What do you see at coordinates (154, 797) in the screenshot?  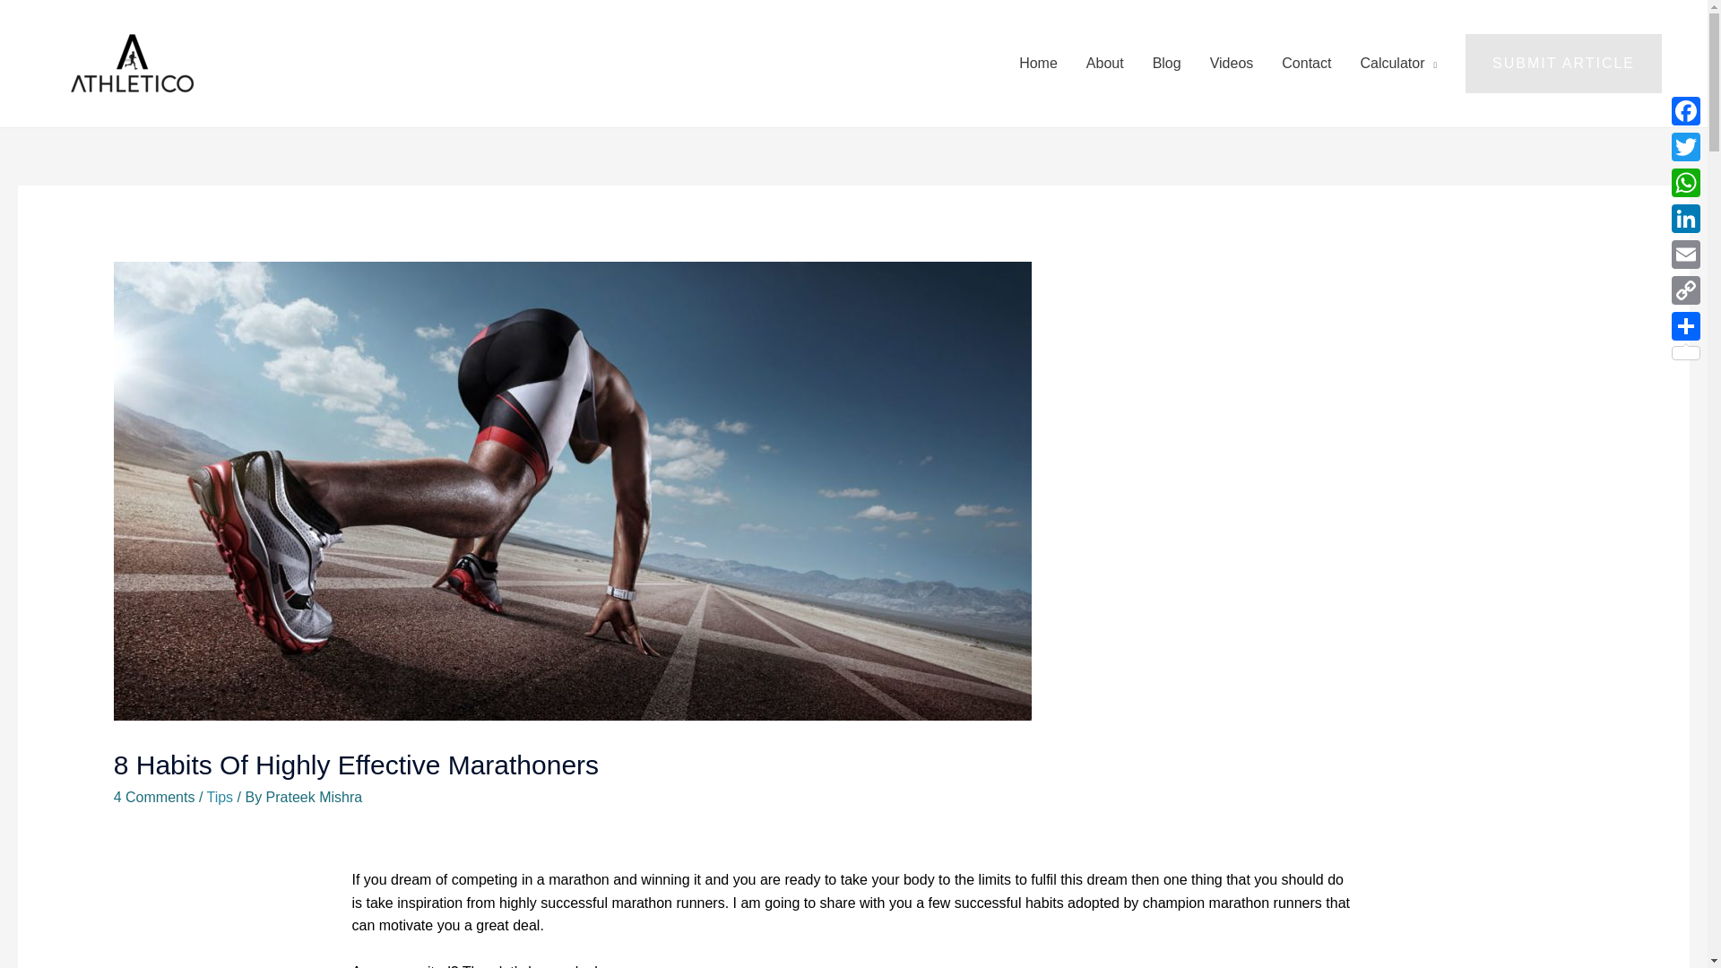 I see `4 Comments` at bounding box center [154, 797].